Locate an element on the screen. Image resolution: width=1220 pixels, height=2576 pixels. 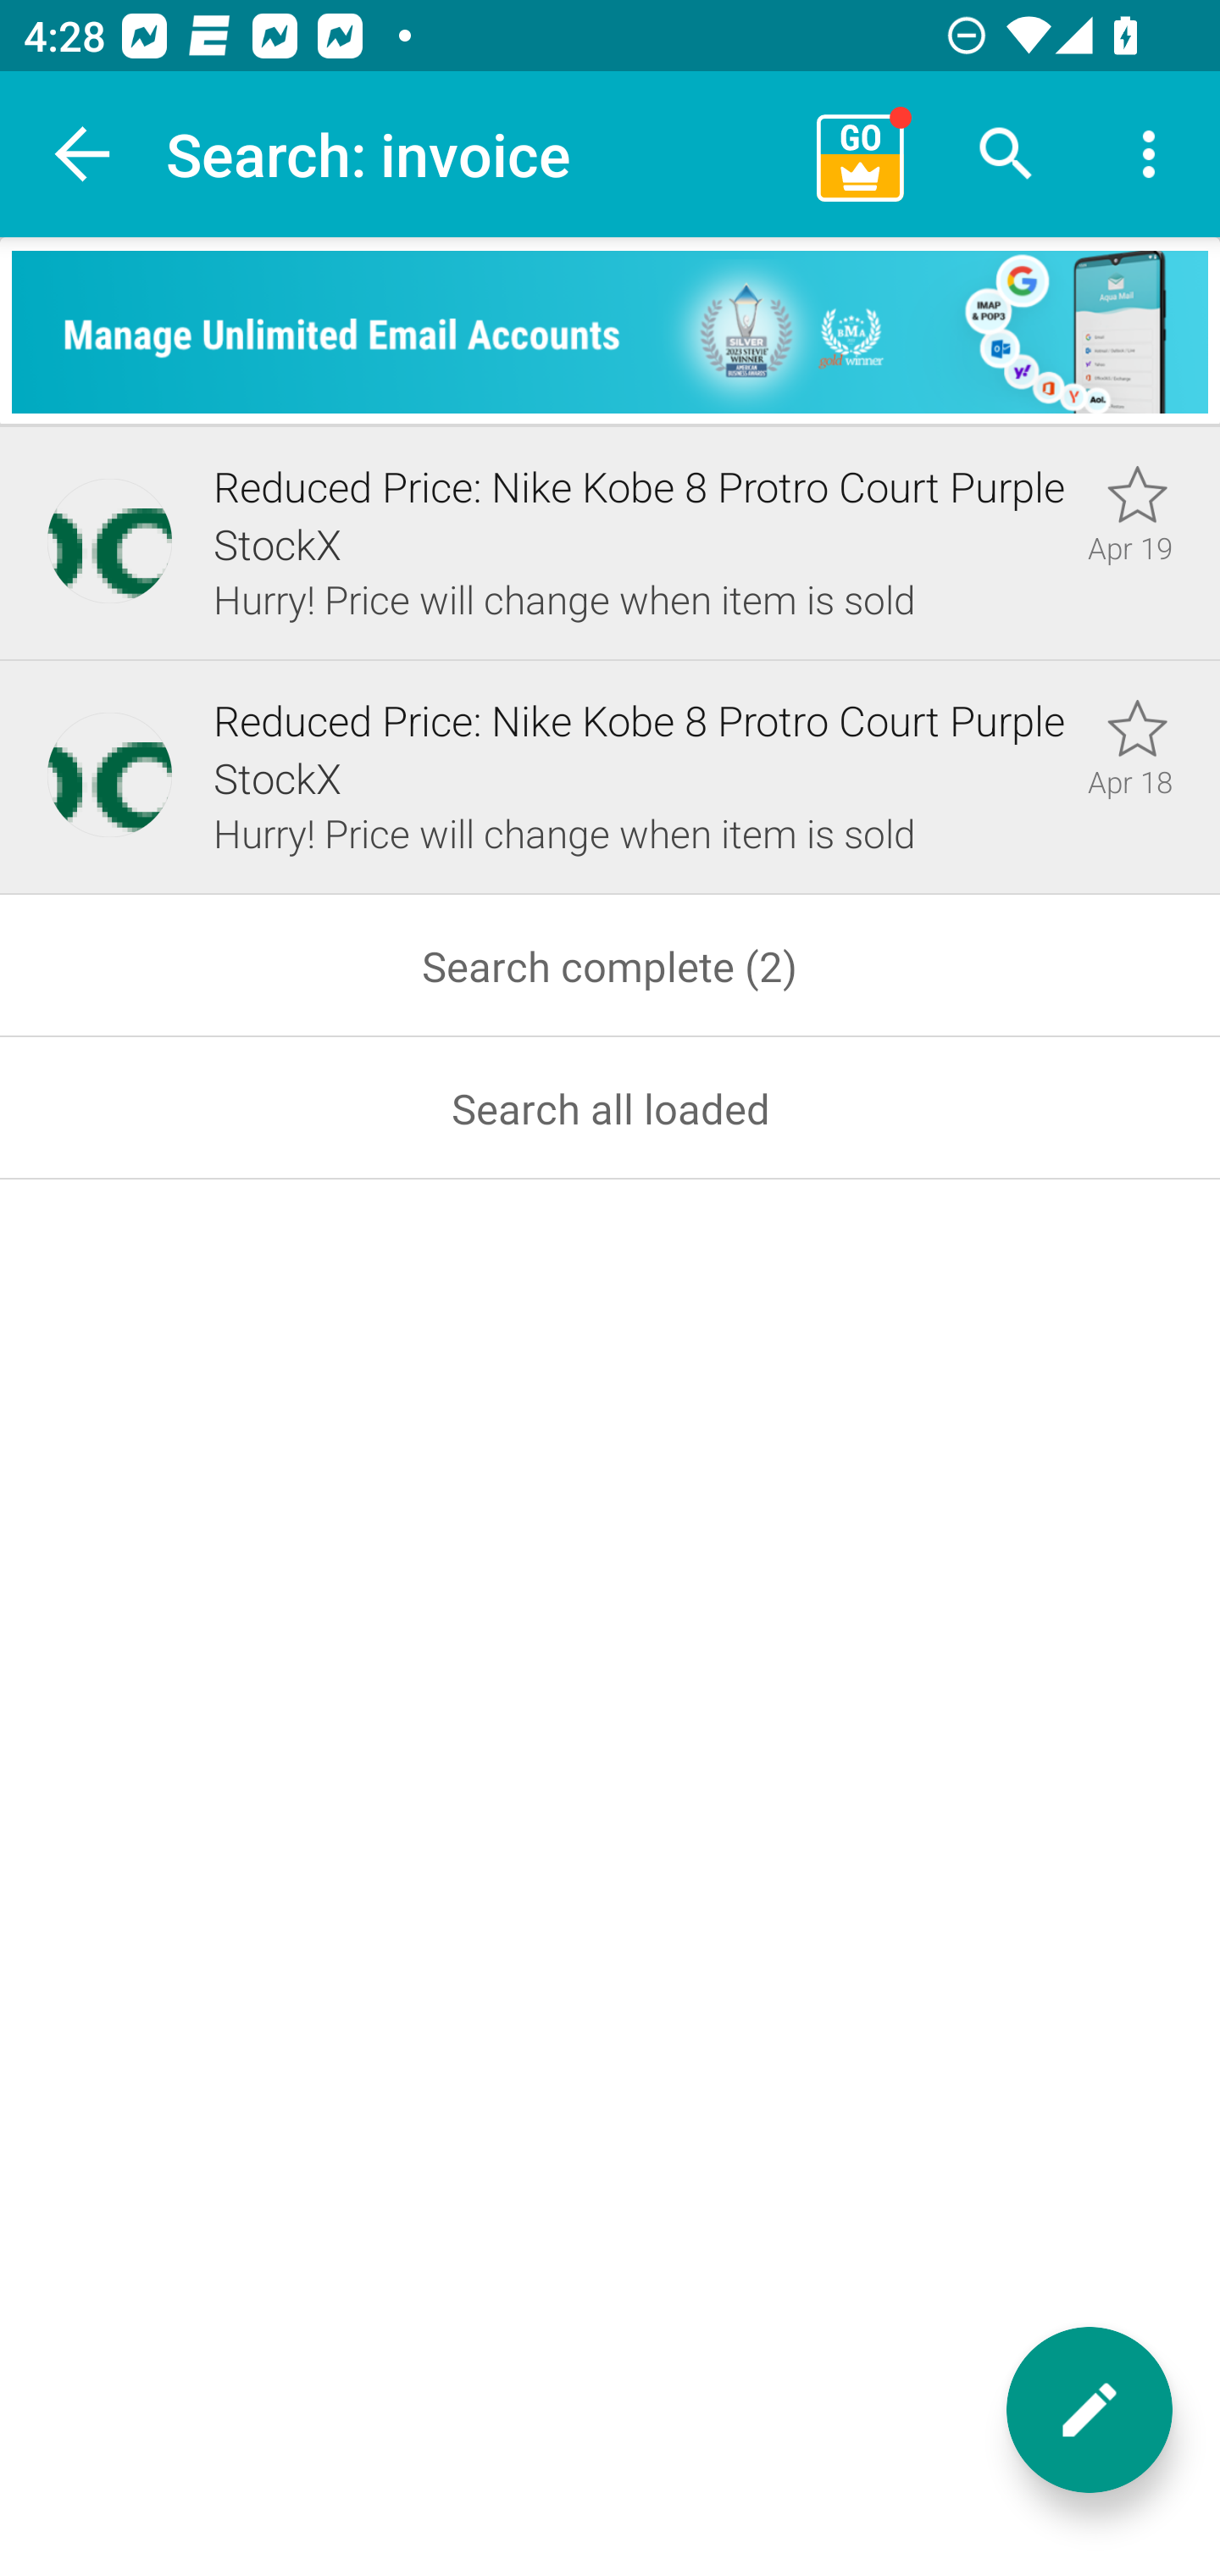
Search is located at coordinates (1006, 154).